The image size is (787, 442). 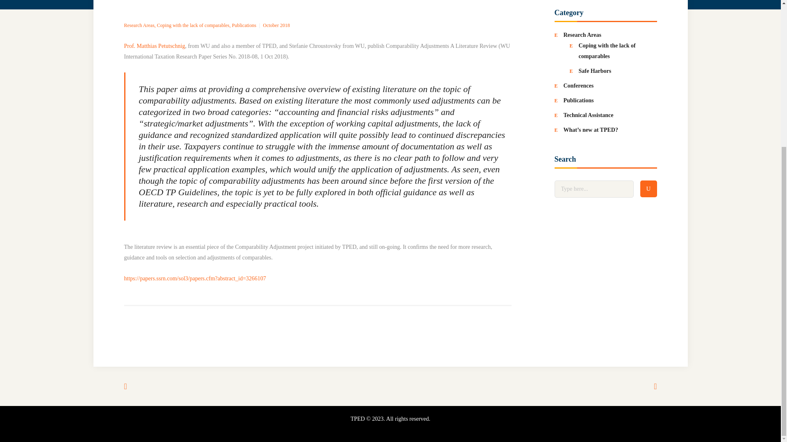 What do you see at coordinates (154, 46) in the screenshot?
I see `Prof. Matthias Petutschnig` at bounding box center [154, 46].